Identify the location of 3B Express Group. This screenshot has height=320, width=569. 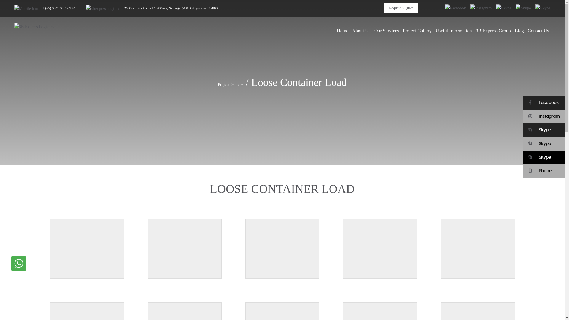
(493, 31).